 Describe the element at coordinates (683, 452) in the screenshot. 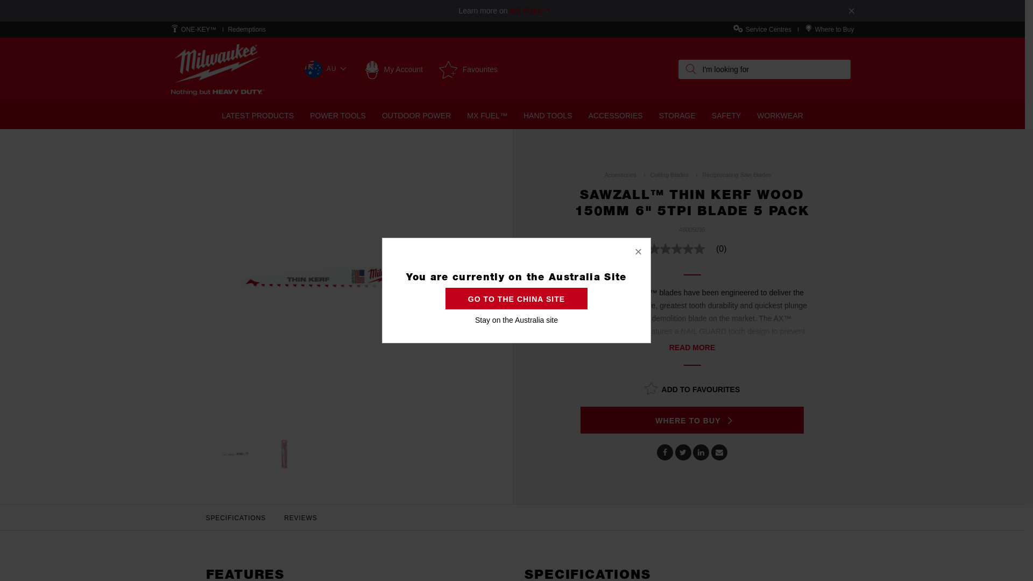

I see `Share on Twitter` at that location.